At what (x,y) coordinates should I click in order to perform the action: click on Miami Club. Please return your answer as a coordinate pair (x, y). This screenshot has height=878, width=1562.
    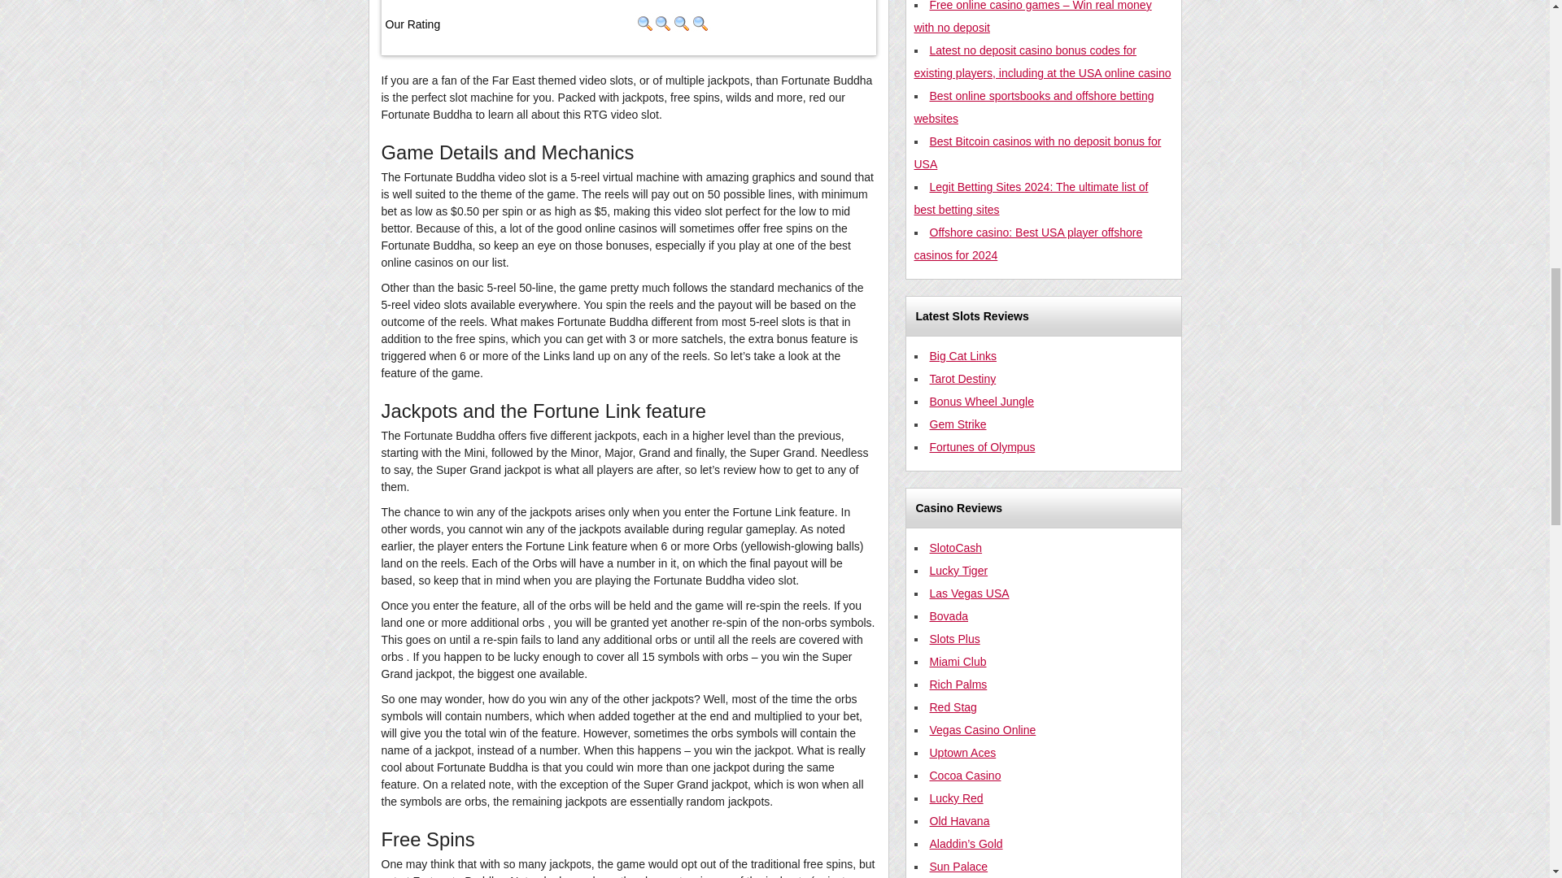
    Looking at the image, I should click on (957, 661).